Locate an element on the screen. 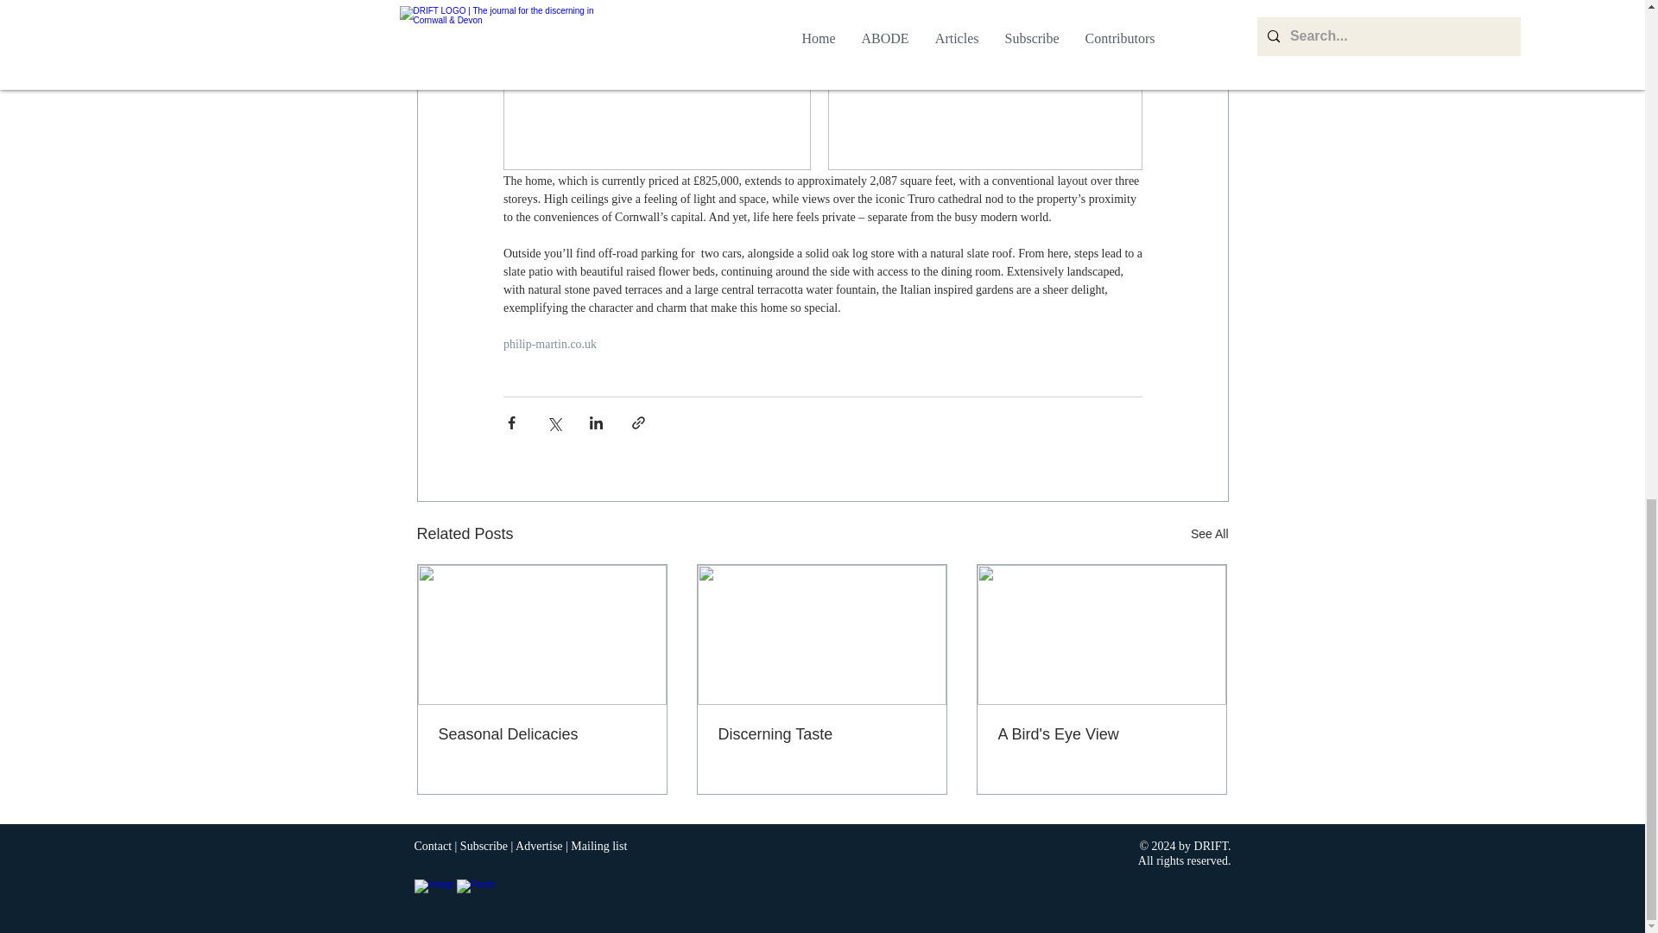 Image resolution: width=1658 pixels, height=933 pixels. A Bird's Eye View is located at coordinates (1101, 734).